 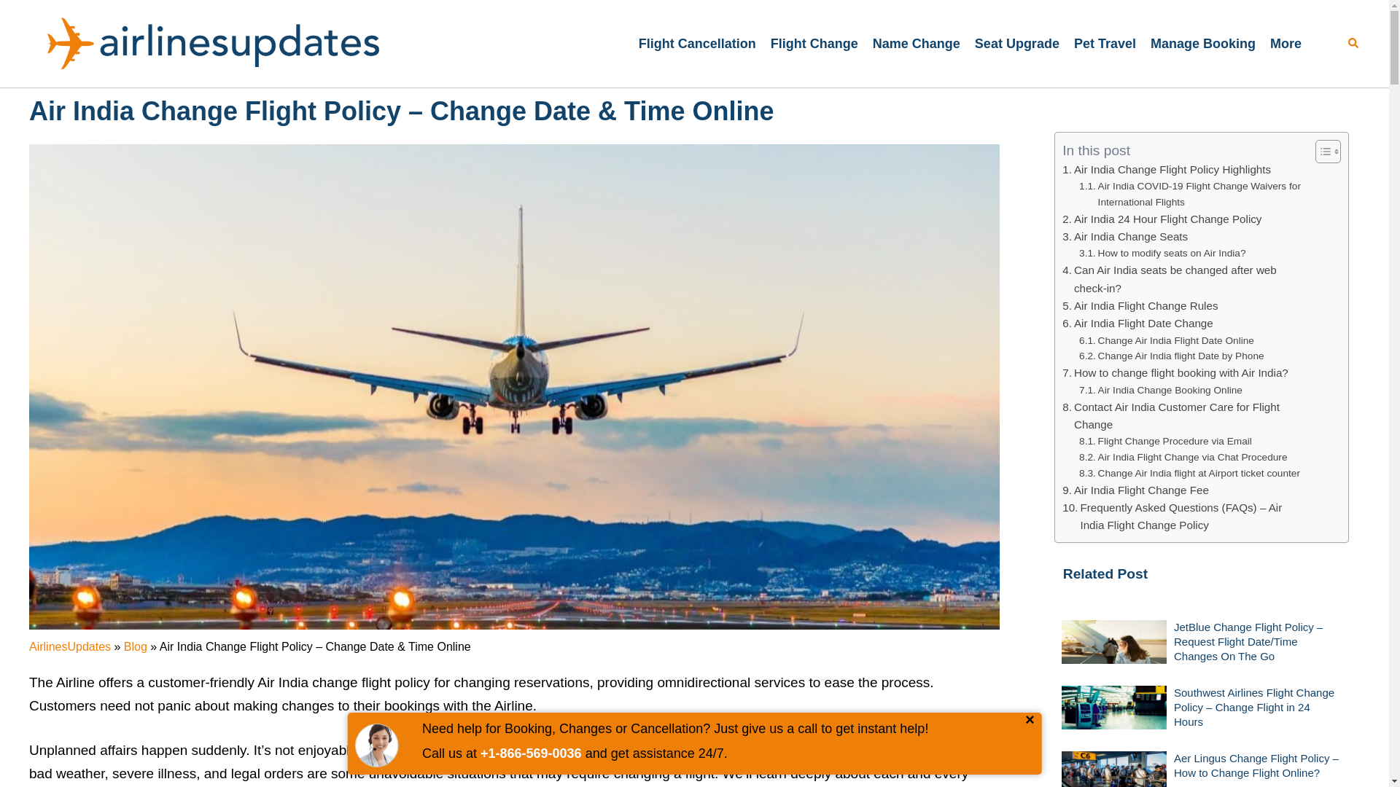 I want to click on More, so click(x=1286, y=44).